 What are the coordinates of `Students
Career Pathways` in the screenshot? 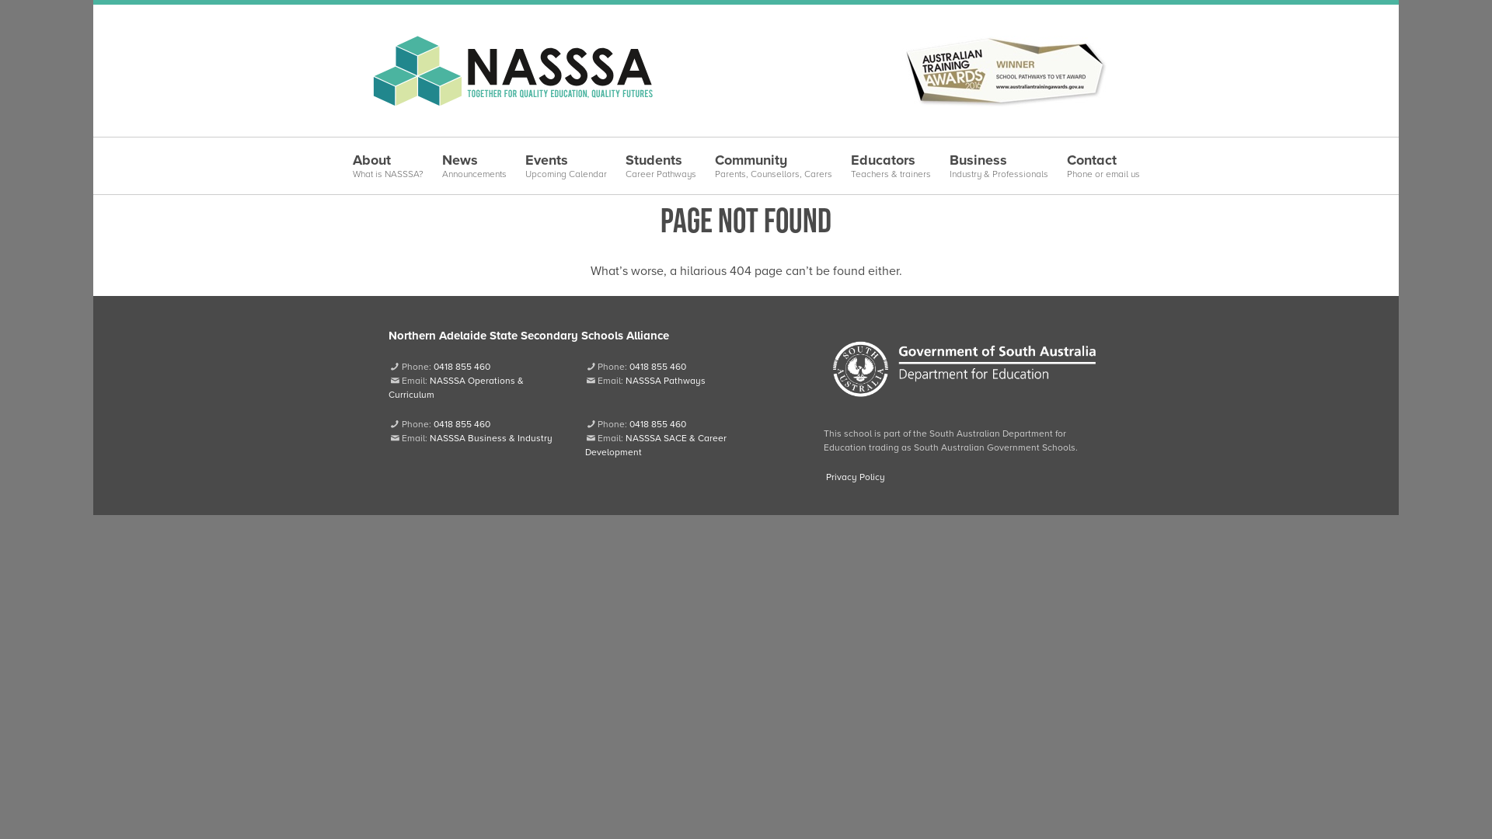 It's located at (661, 166).